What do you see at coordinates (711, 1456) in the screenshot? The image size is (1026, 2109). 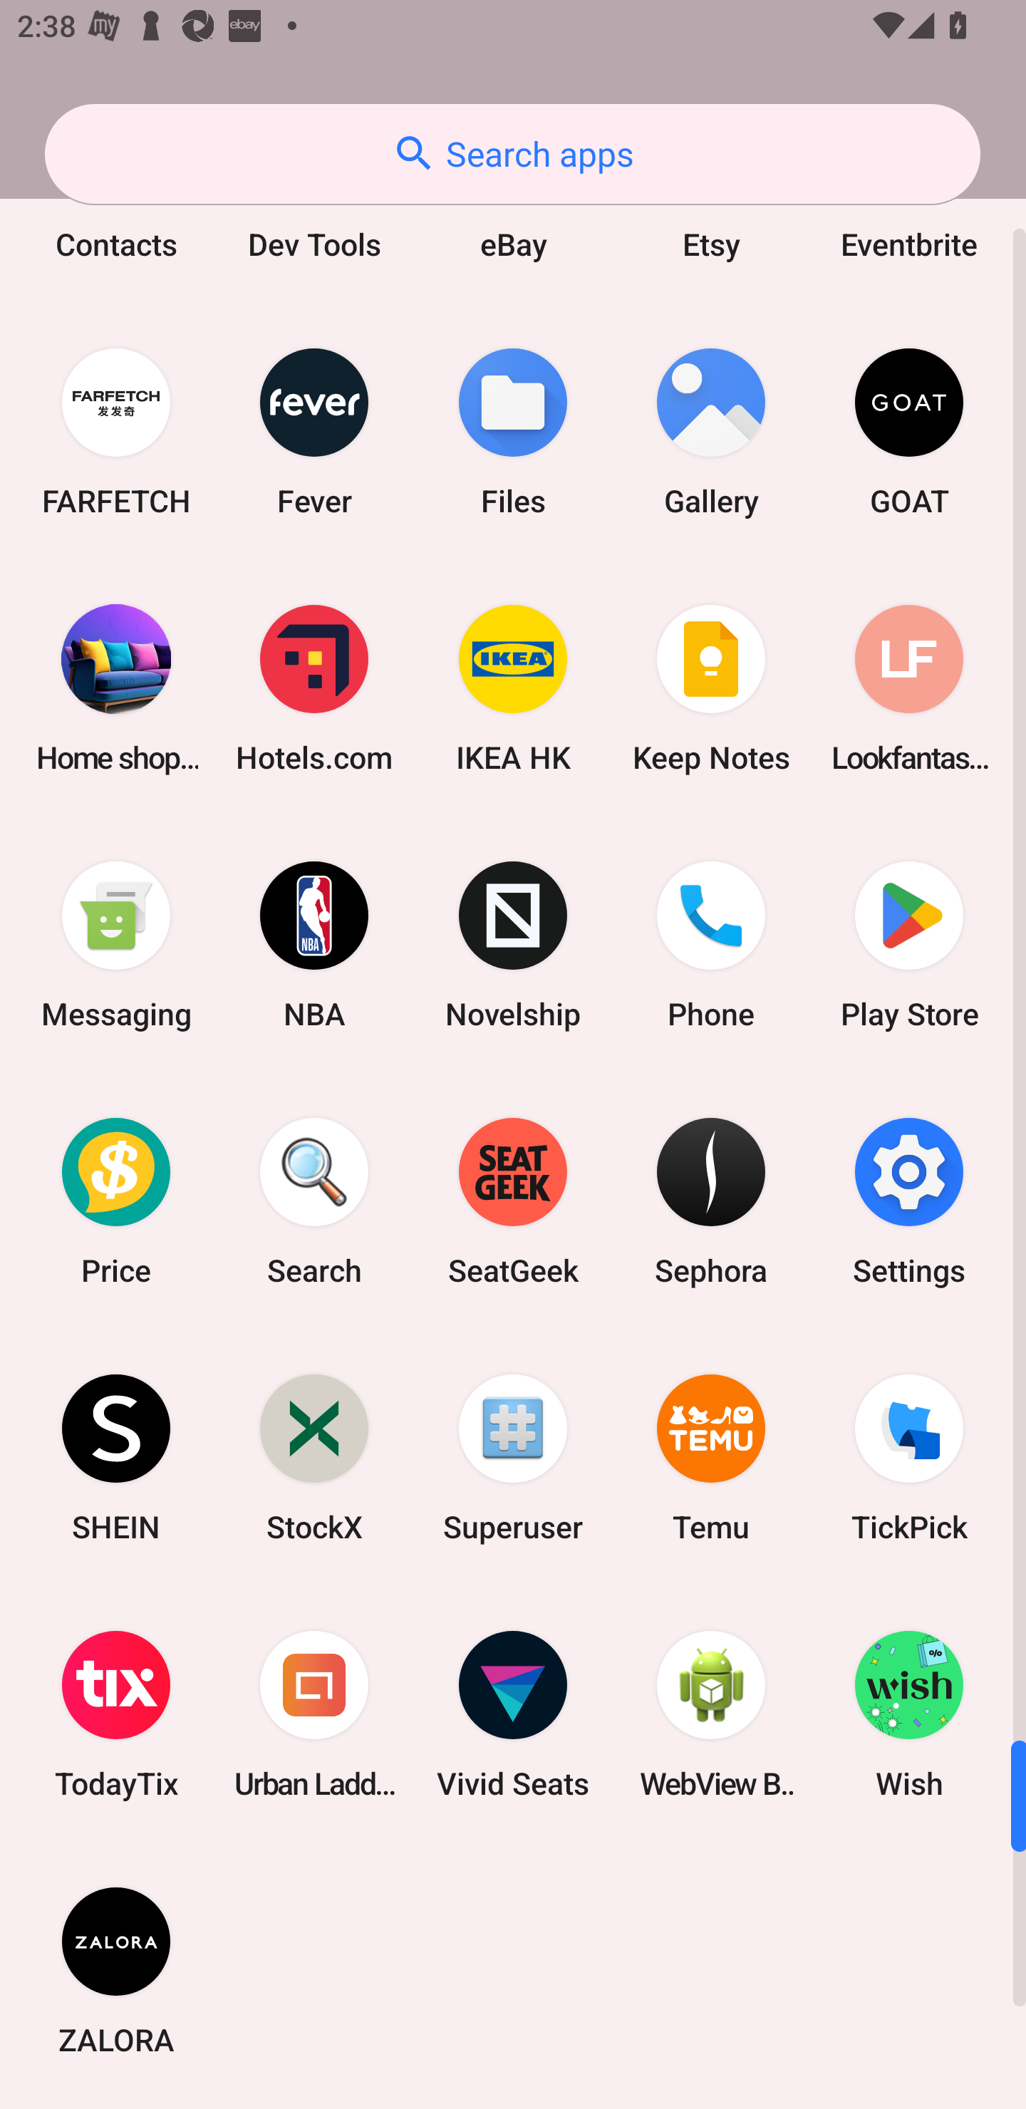 I see `Temu` at bounding box center [711, 1456].